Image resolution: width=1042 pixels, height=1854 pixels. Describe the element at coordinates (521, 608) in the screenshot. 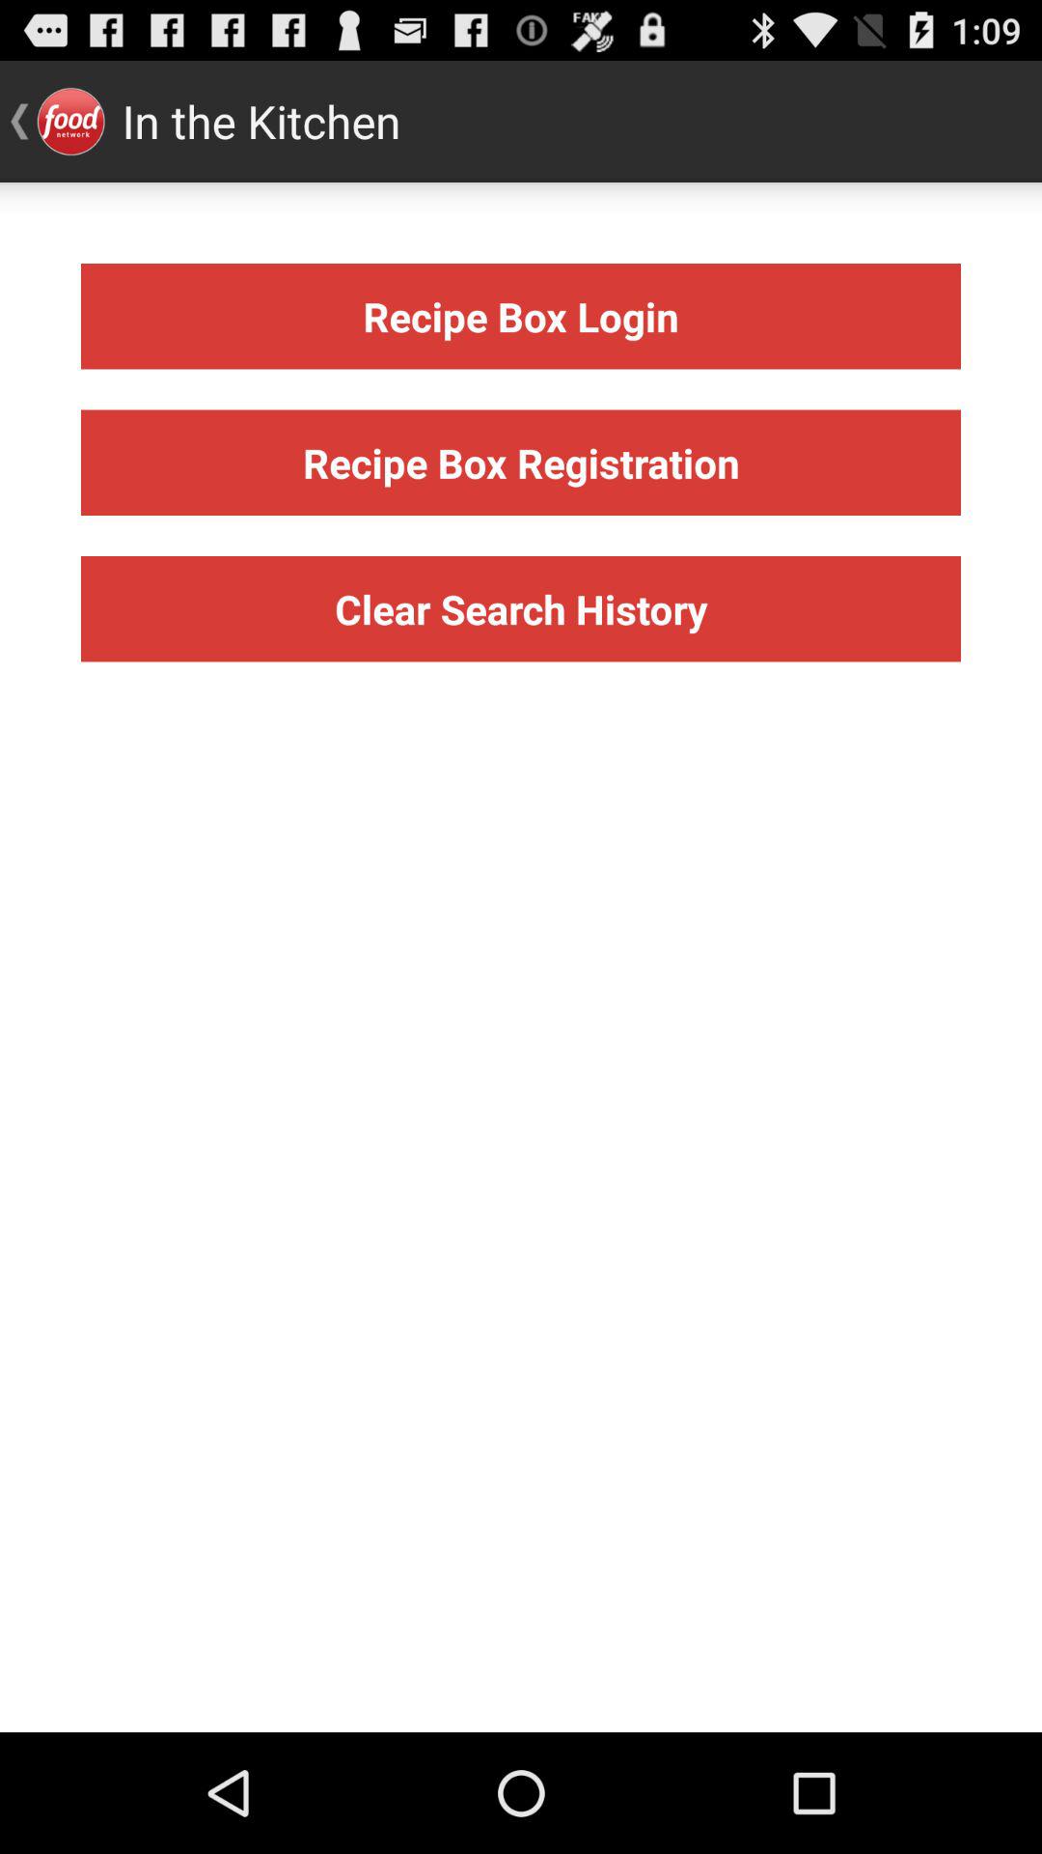

I see `open the icon below the recipe box registration item` at that location.